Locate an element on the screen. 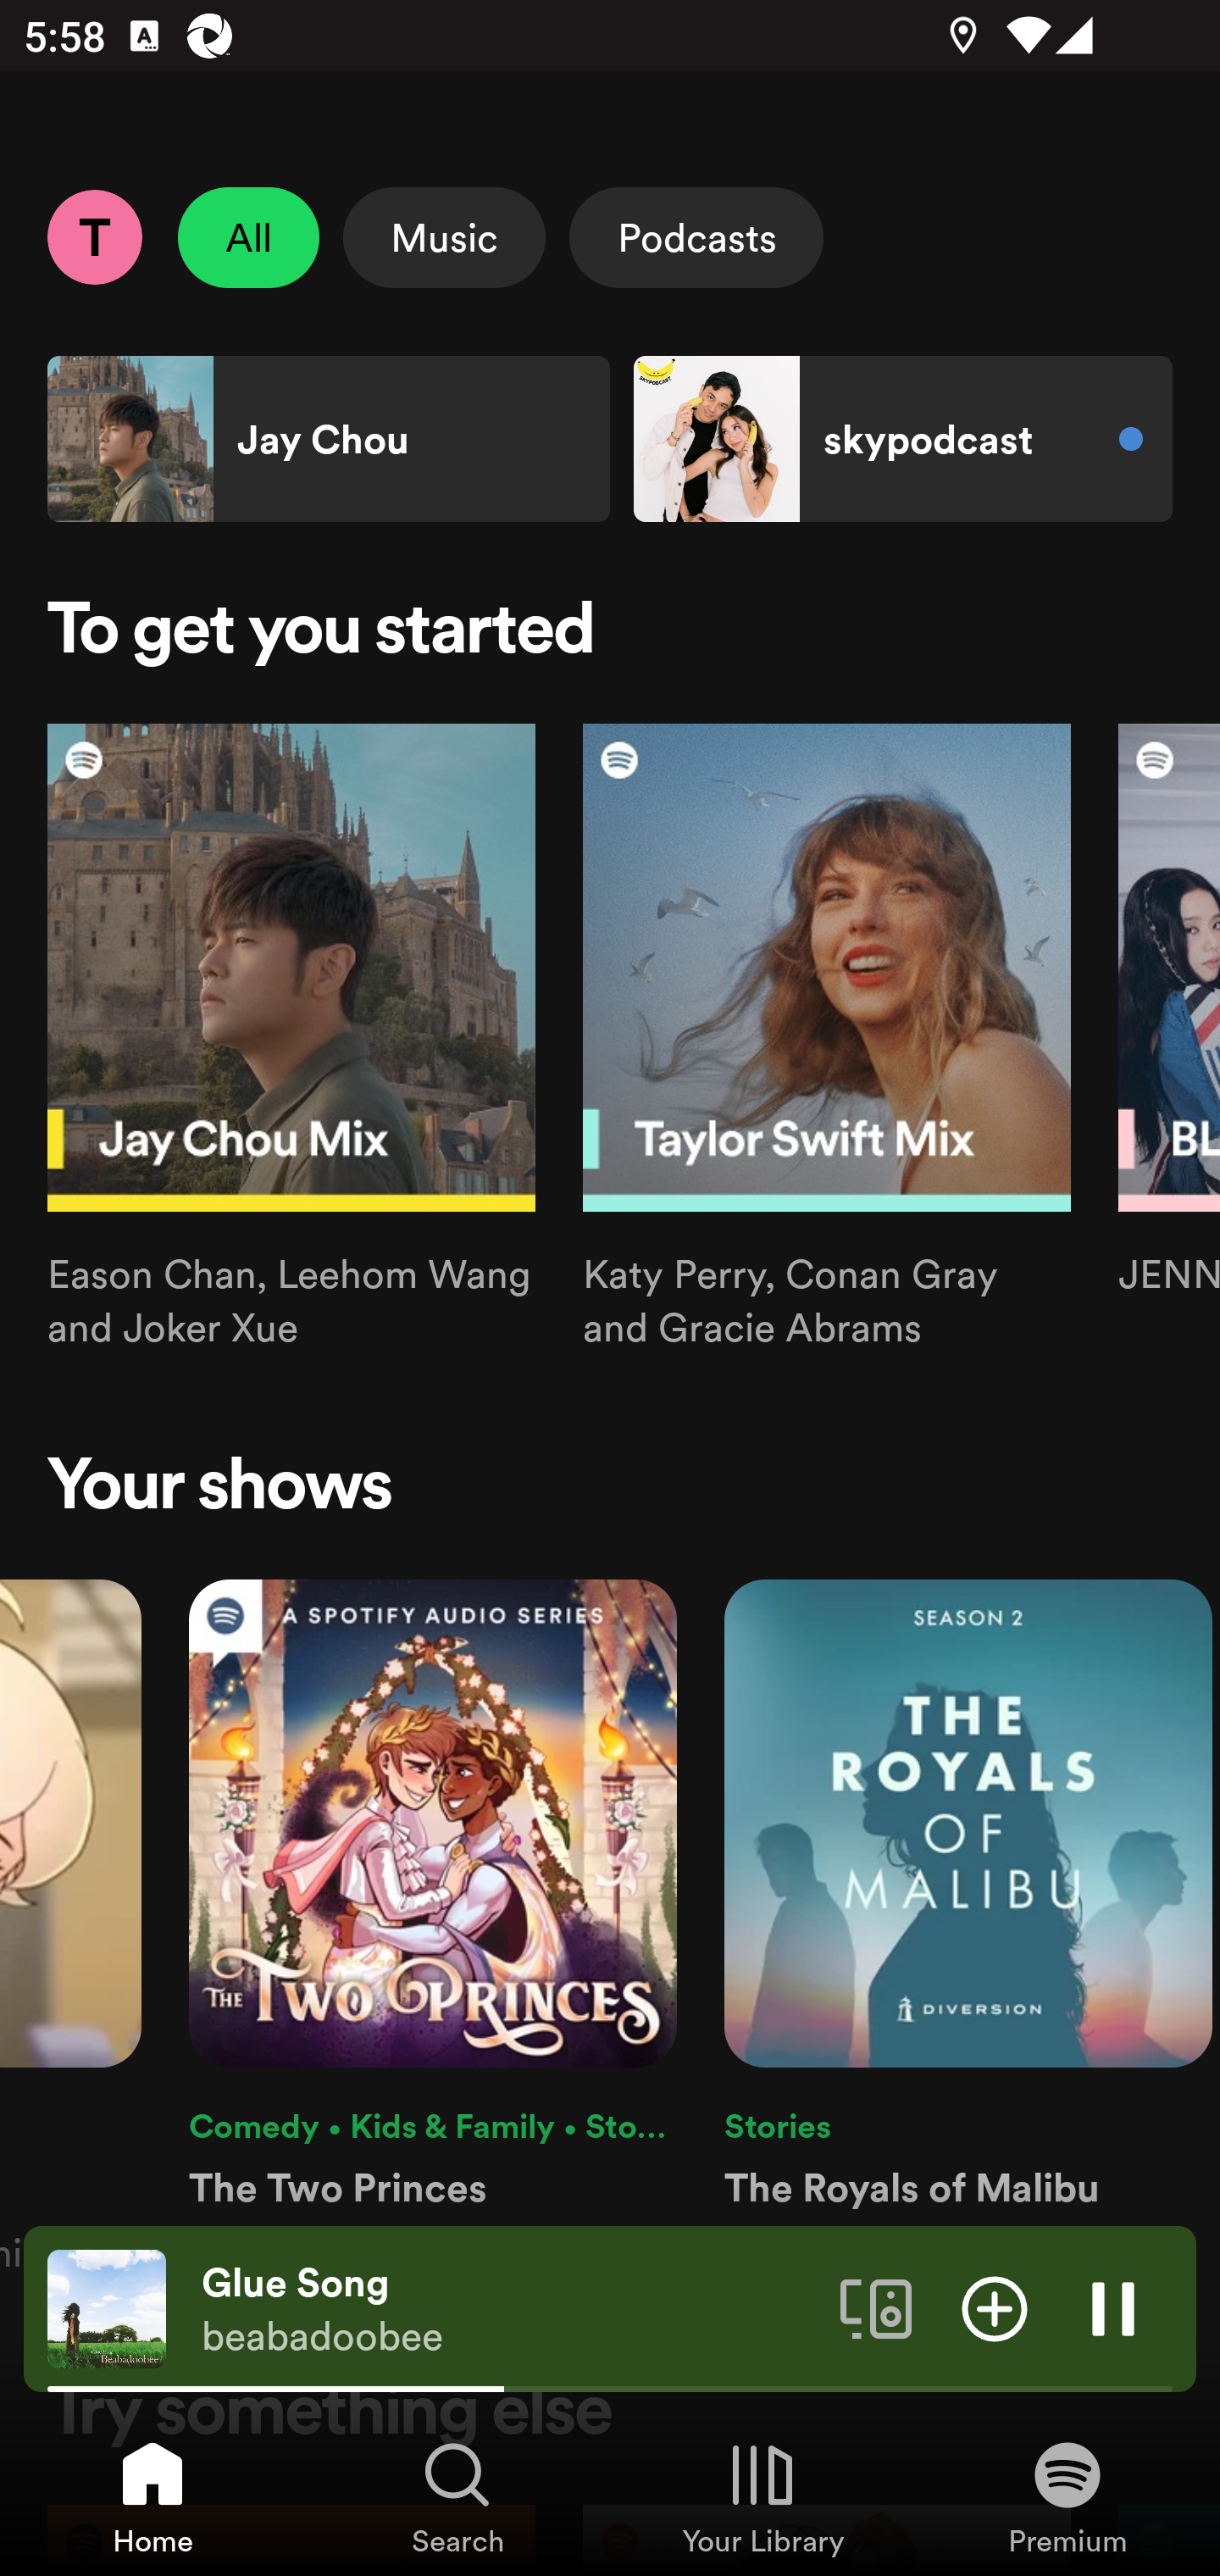 Image resolution: width=1220 pixels, height=2576 pixels. Stories The Royals of Malibu Show • Diversion is located at coordinates (968, 1929).